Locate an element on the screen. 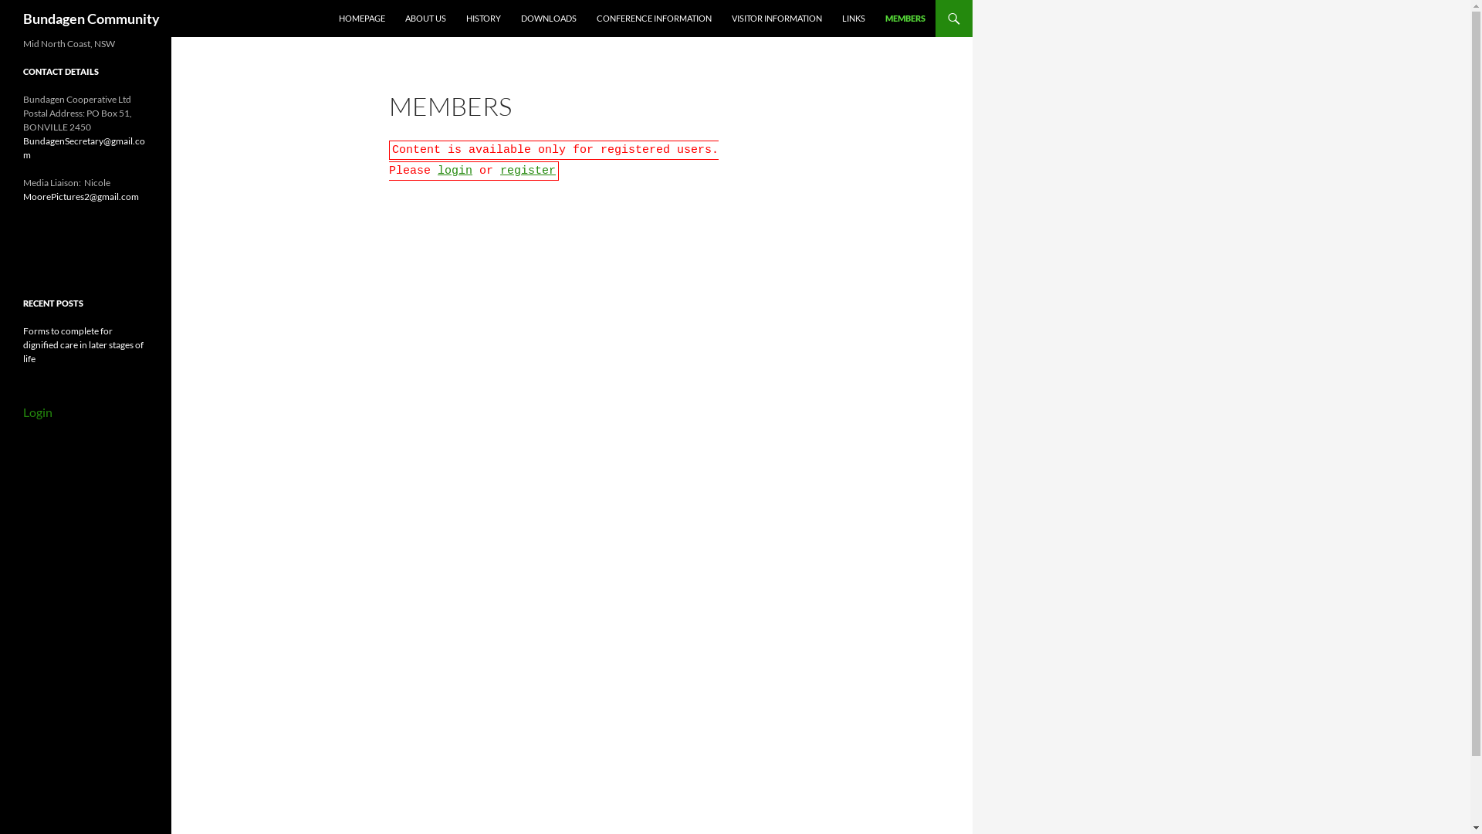 This screenshot has height=834, width=1482. login is located at coordinates (455, 171).